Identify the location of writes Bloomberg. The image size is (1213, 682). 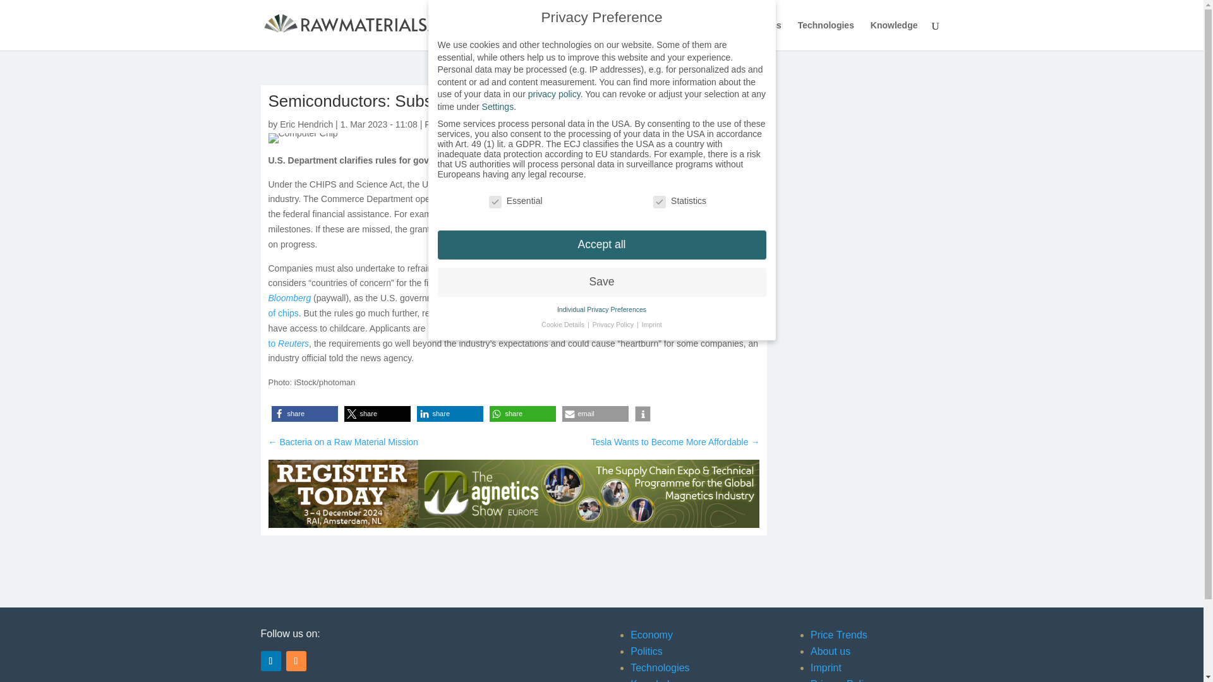
(510, 290).